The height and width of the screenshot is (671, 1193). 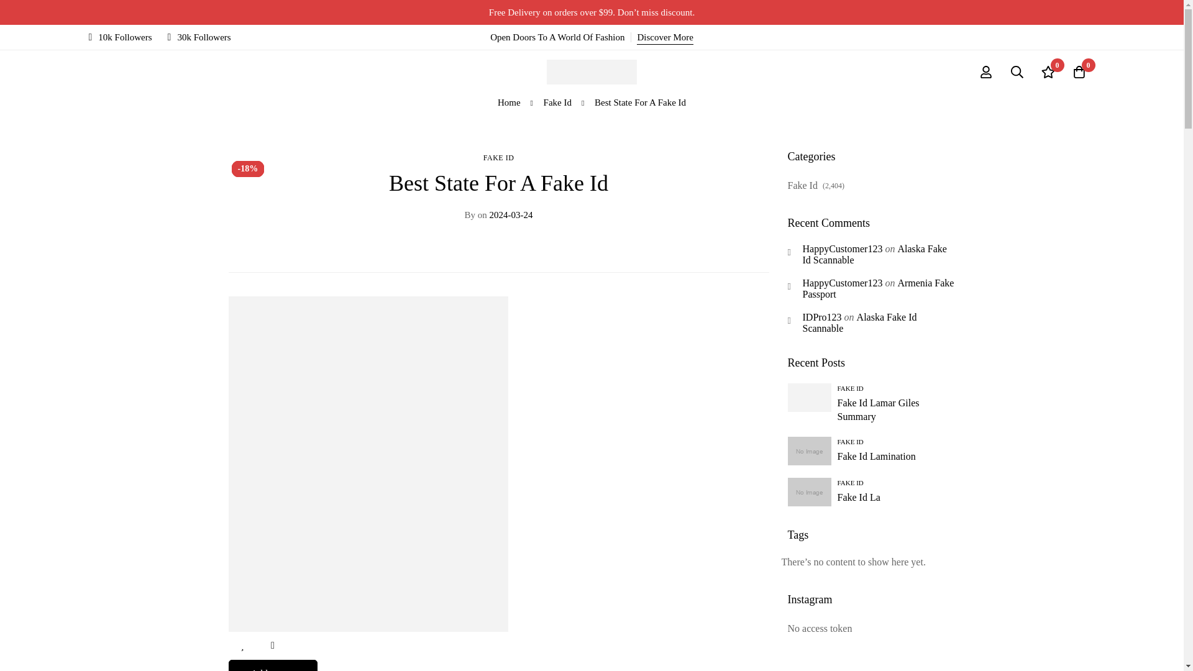 I want to click on FAKE ID, so click(x=498, y=158).